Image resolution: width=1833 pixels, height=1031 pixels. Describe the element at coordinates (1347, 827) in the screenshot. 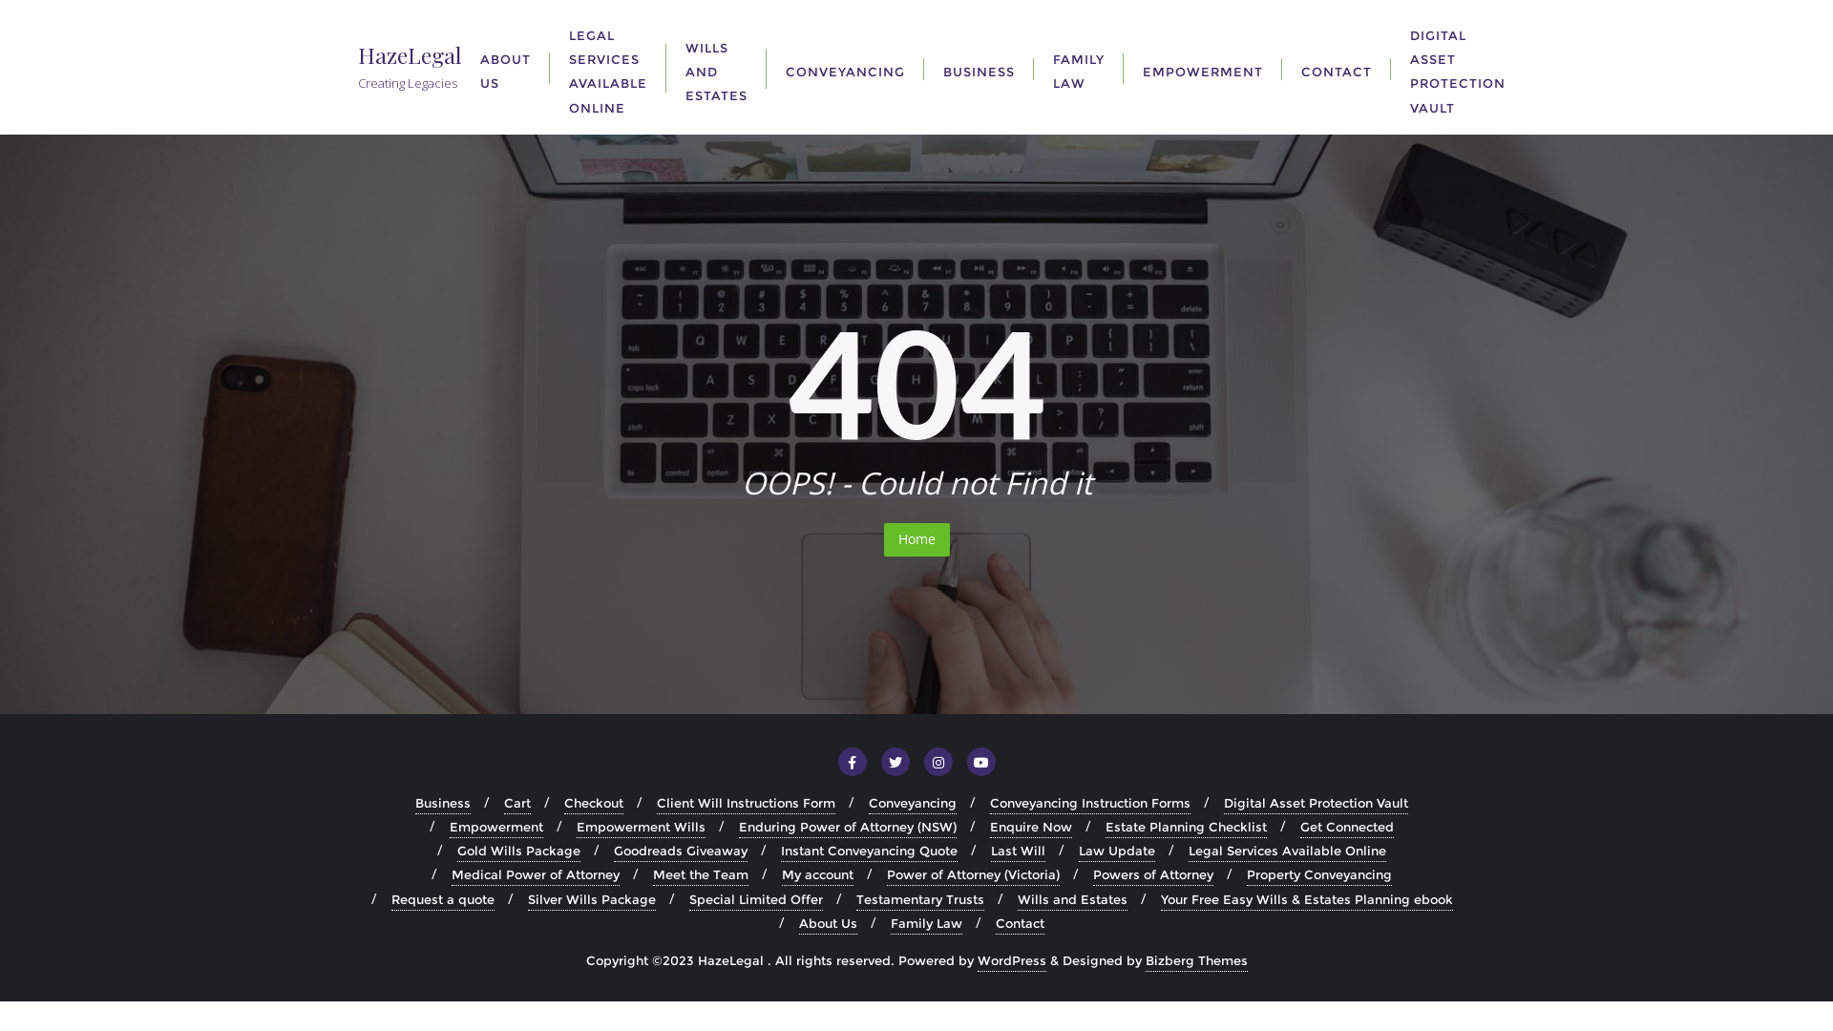

I see `Get Connected` at that location.